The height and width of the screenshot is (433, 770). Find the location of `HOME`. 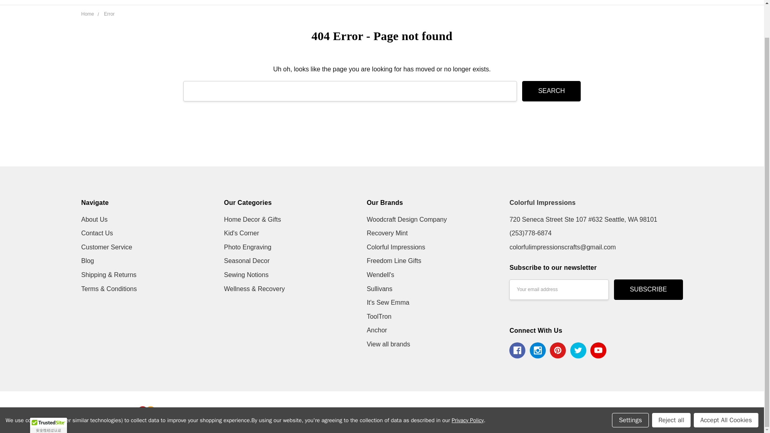

HOME is located at coordinates (255, 2).